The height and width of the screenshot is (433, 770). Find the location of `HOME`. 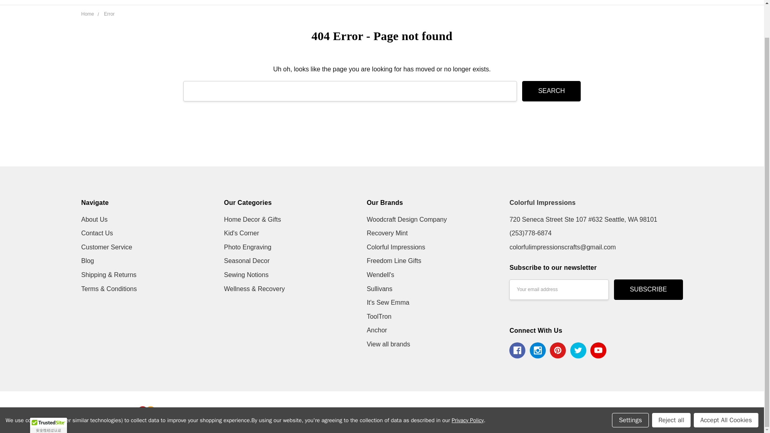

HOME is located at coordinates (255, 2).